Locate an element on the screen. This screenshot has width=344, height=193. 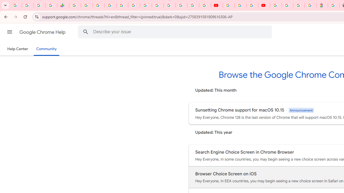
YouTube is located at coordinates (217, 5).